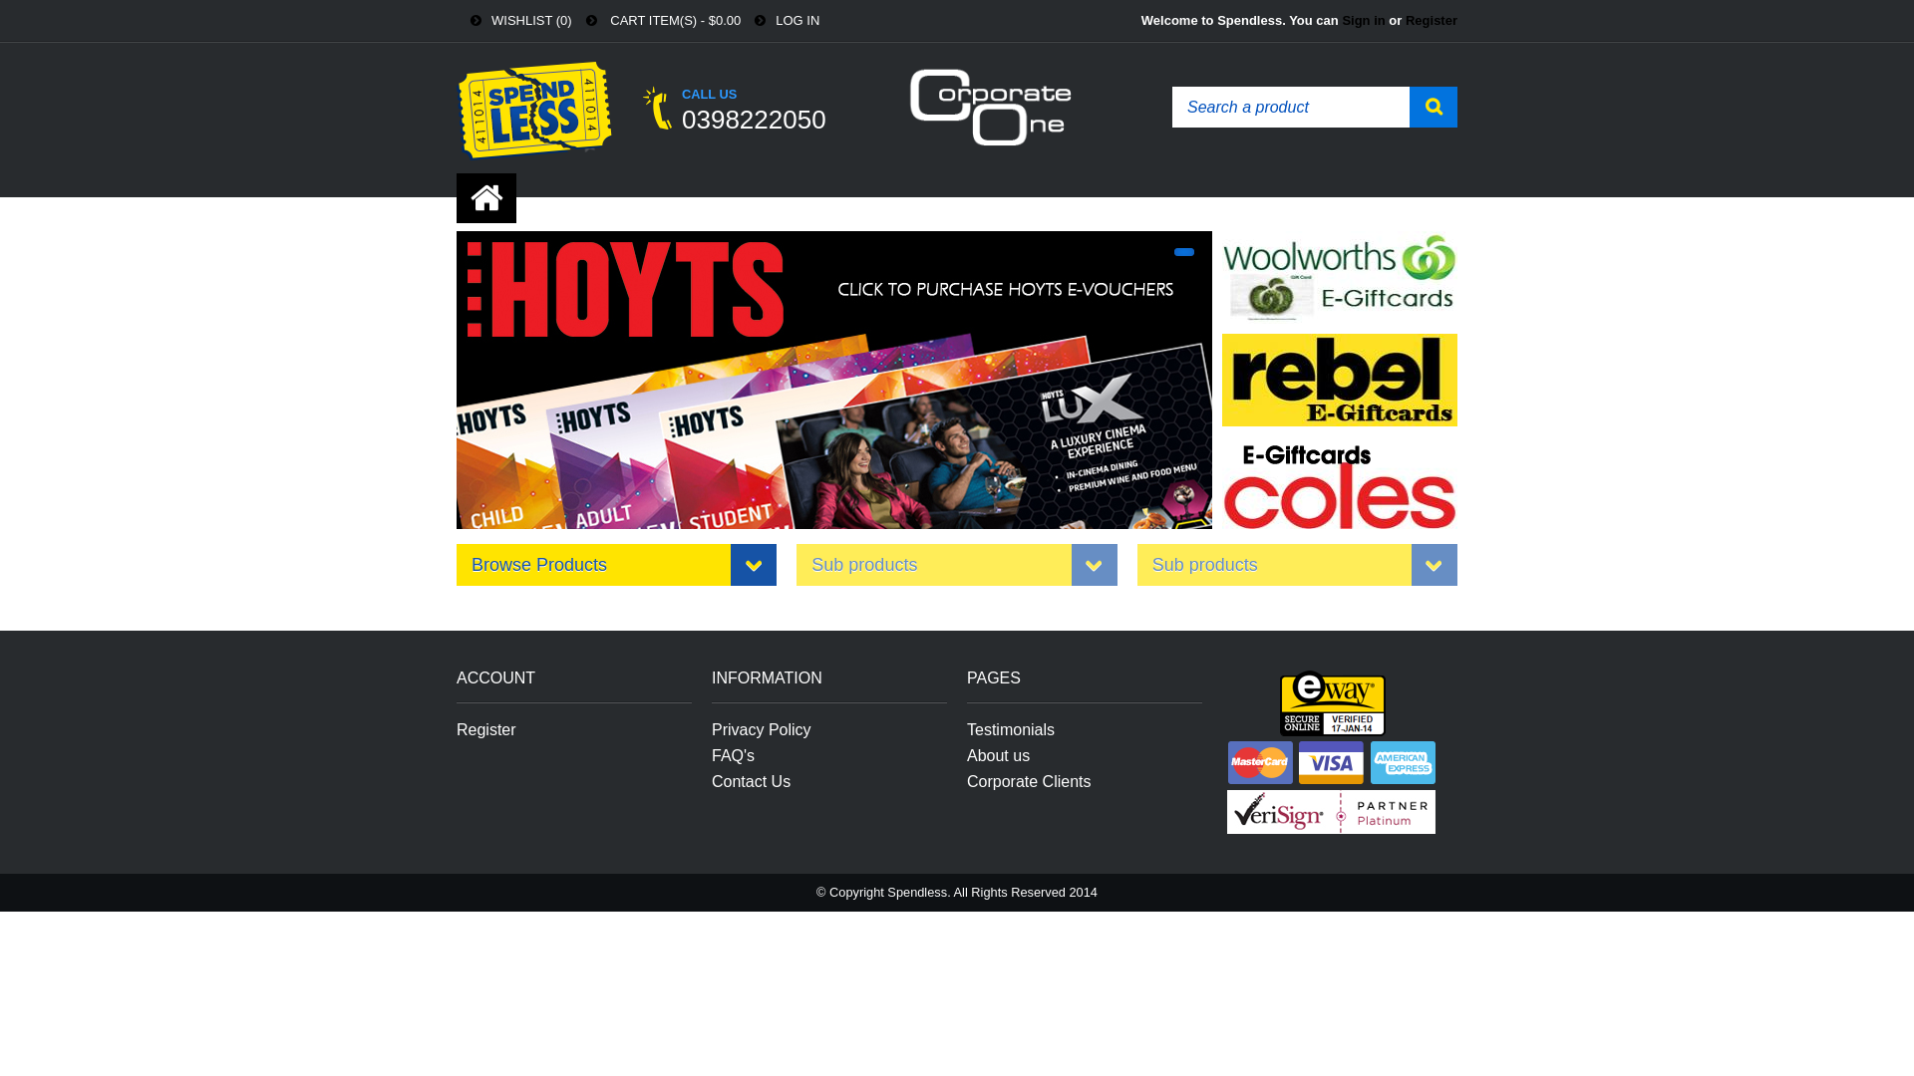  Describe the element at coordinates (752, 782) in the screenshot. I see `Contact Us` at that location.